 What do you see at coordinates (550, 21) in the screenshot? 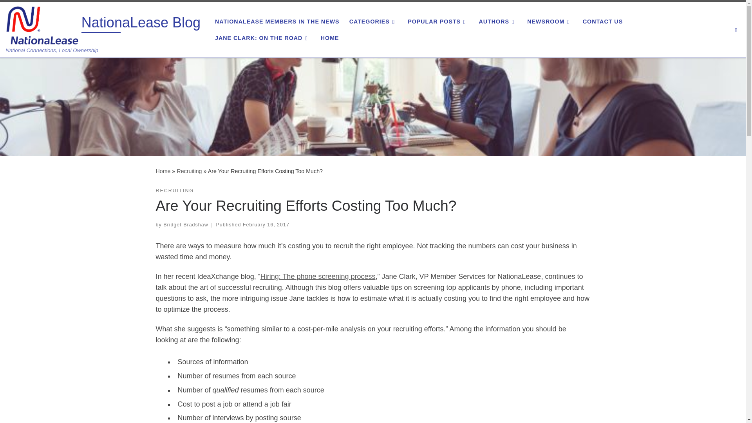
I see `NEWSROOM` at bounding box center [550, 21].